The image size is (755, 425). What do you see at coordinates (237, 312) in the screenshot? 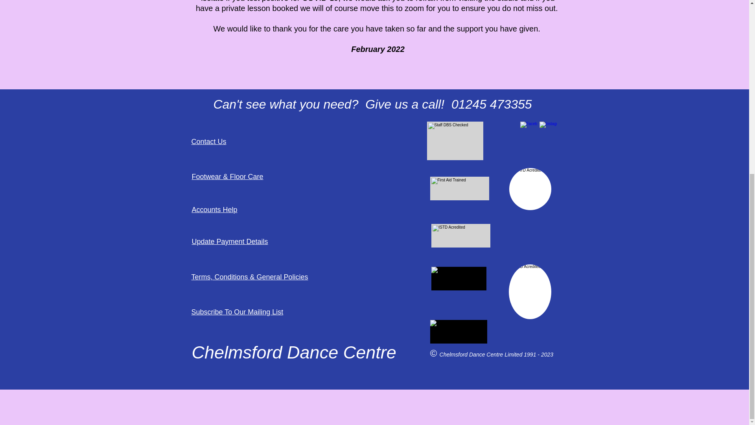
I see `Subscribe To Our Mailing List` at bounding box center [237, 312].